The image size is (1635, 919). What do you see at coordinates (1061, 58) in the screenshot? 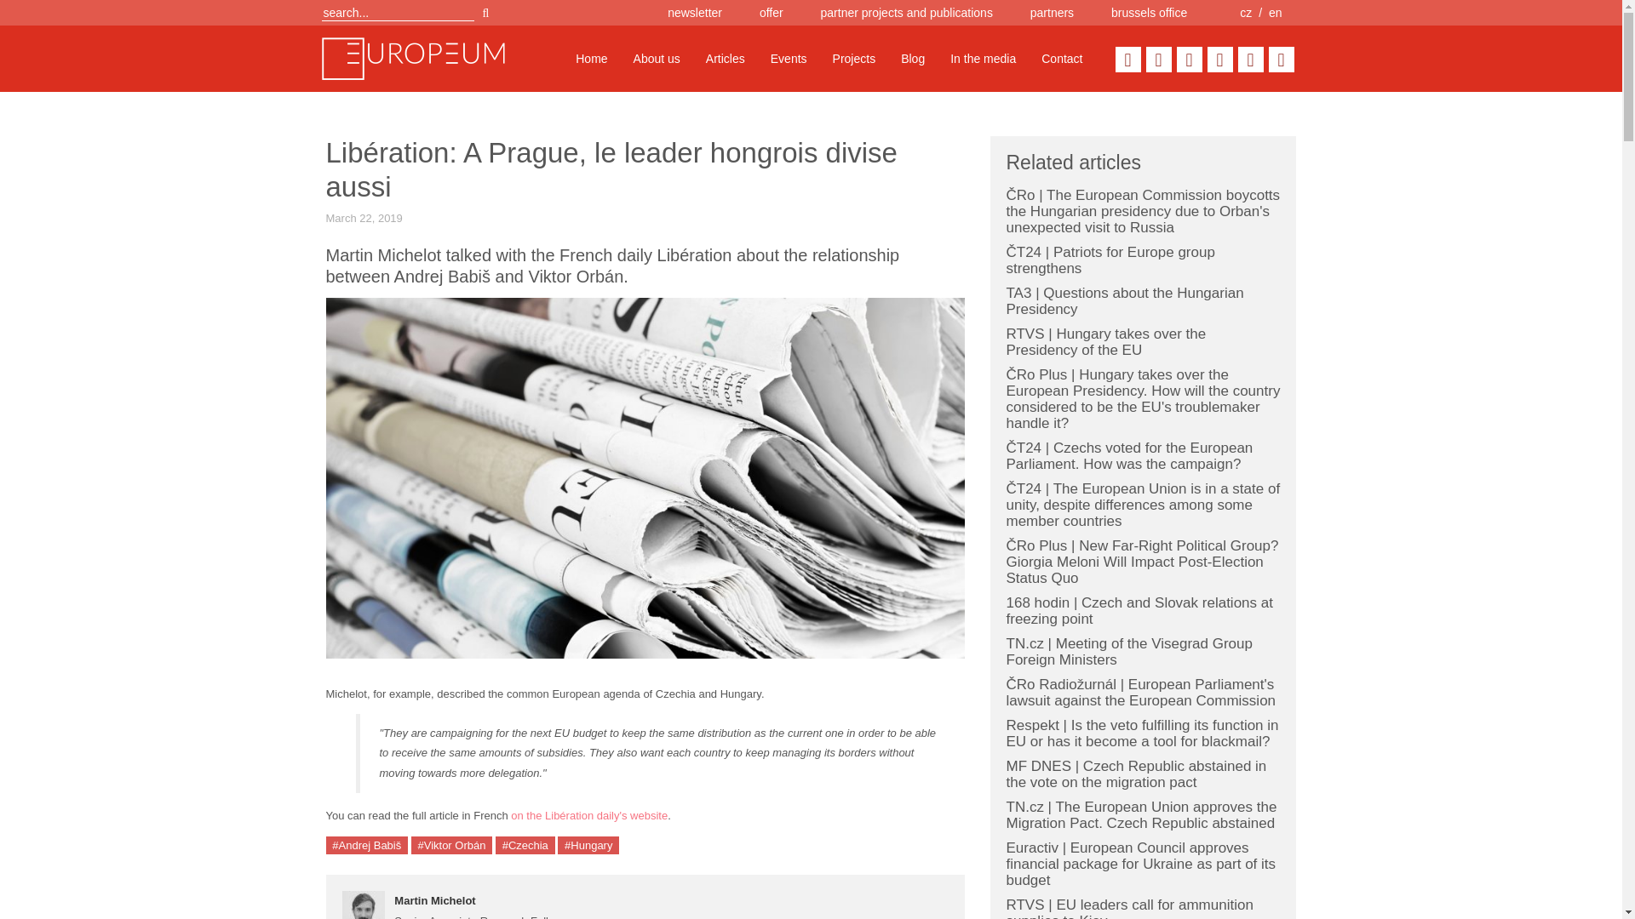
I see `Contact` at bounding box center [1061, 58].